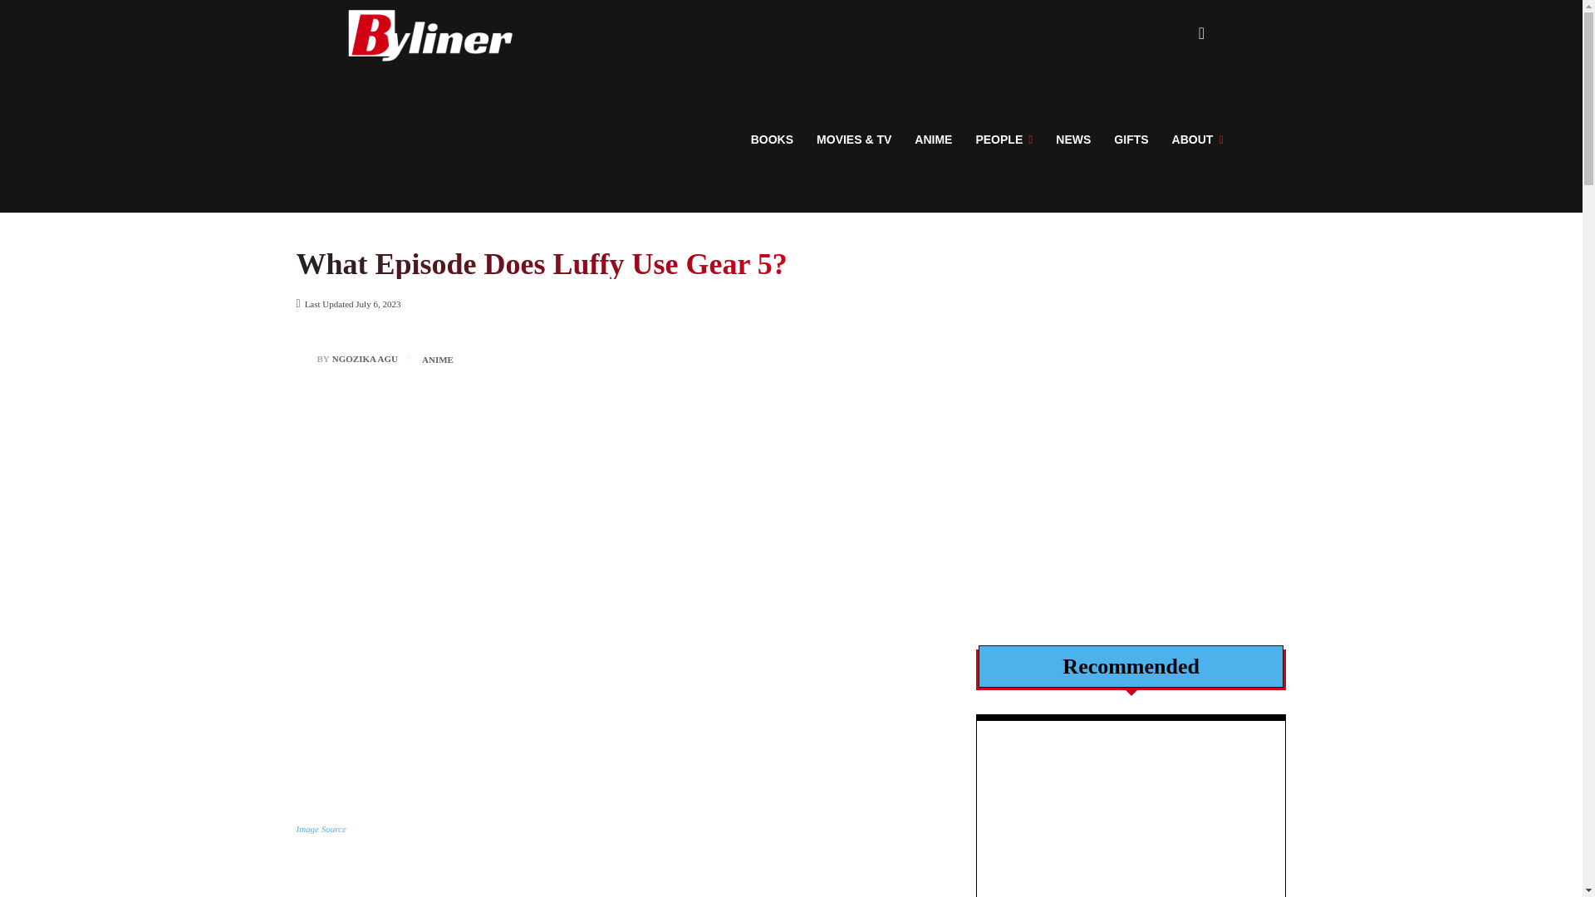 The image size is (1595, 897). I want to click on Advertisement, so click(616, 887).